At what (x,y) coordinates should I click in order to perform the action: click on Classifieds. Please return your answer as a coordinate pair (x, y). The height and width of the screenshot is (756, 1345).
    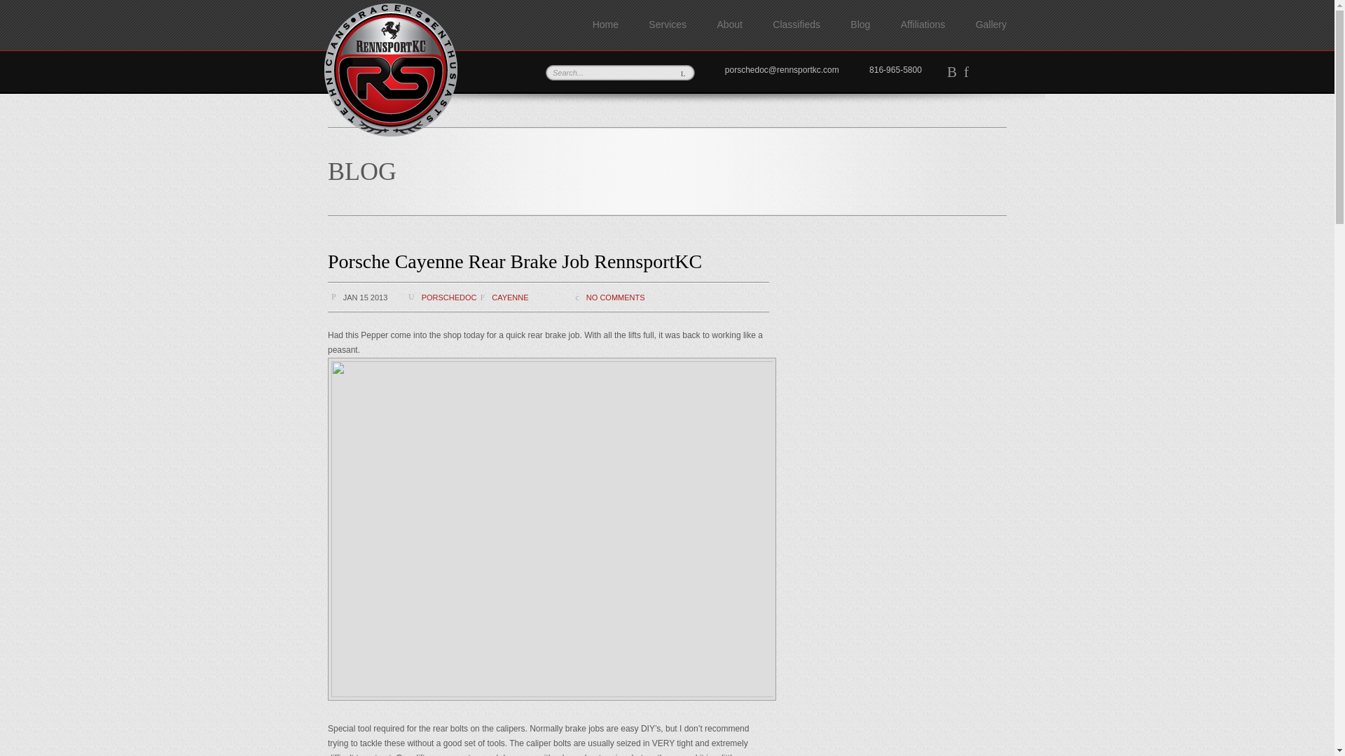
    Looking at the image, I should click on (796, 24).